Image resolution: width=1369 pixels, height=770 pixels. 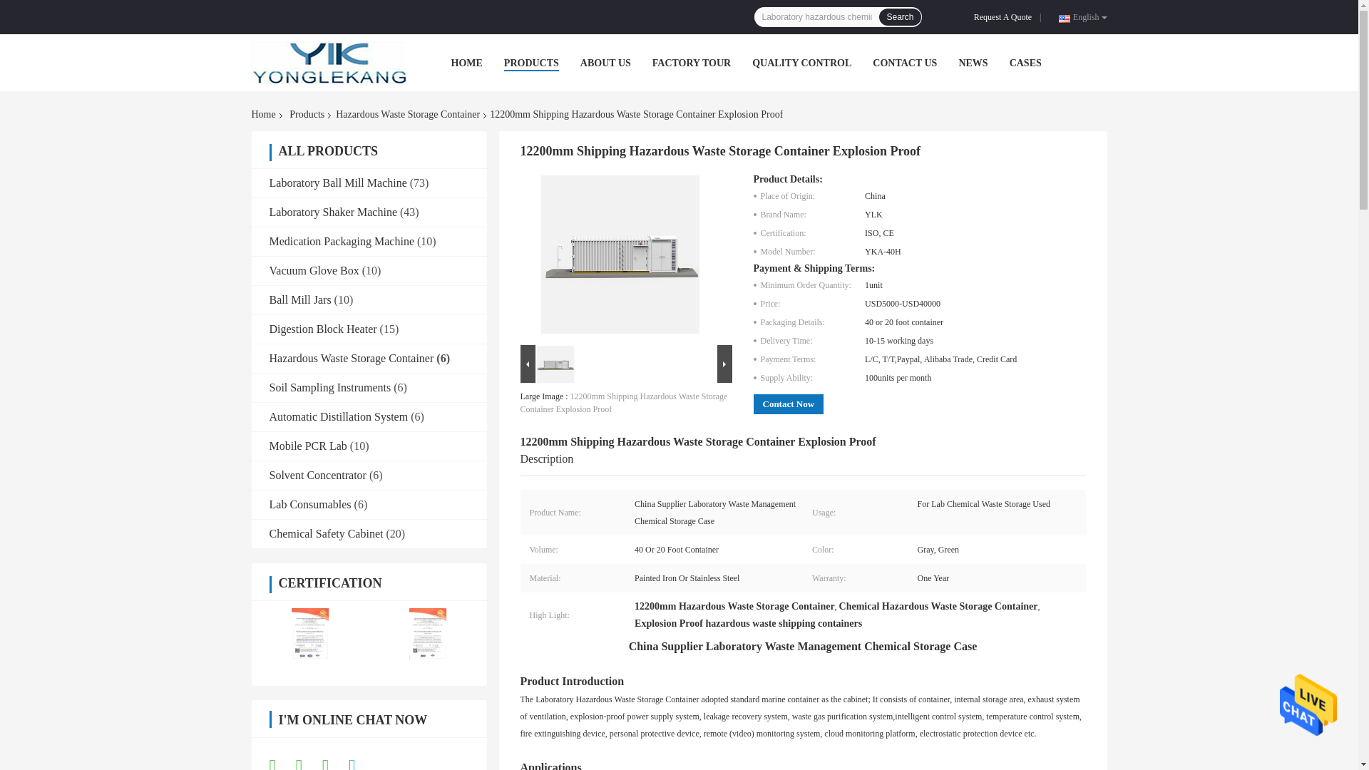 What do you see at coordinates (338, 183) in the screenshot?
I see `Laboratory Ball Mill Machine` at bounding box center [338, 183].